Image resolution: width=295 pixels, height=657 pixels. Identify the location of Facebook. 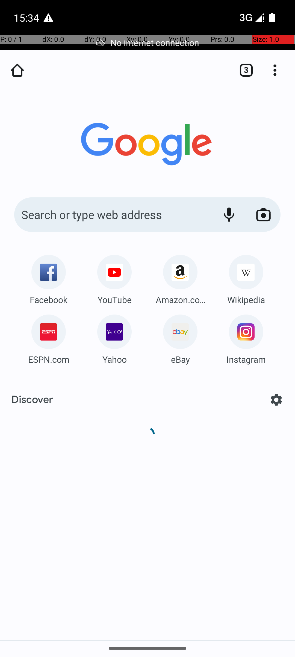
(49, 299).